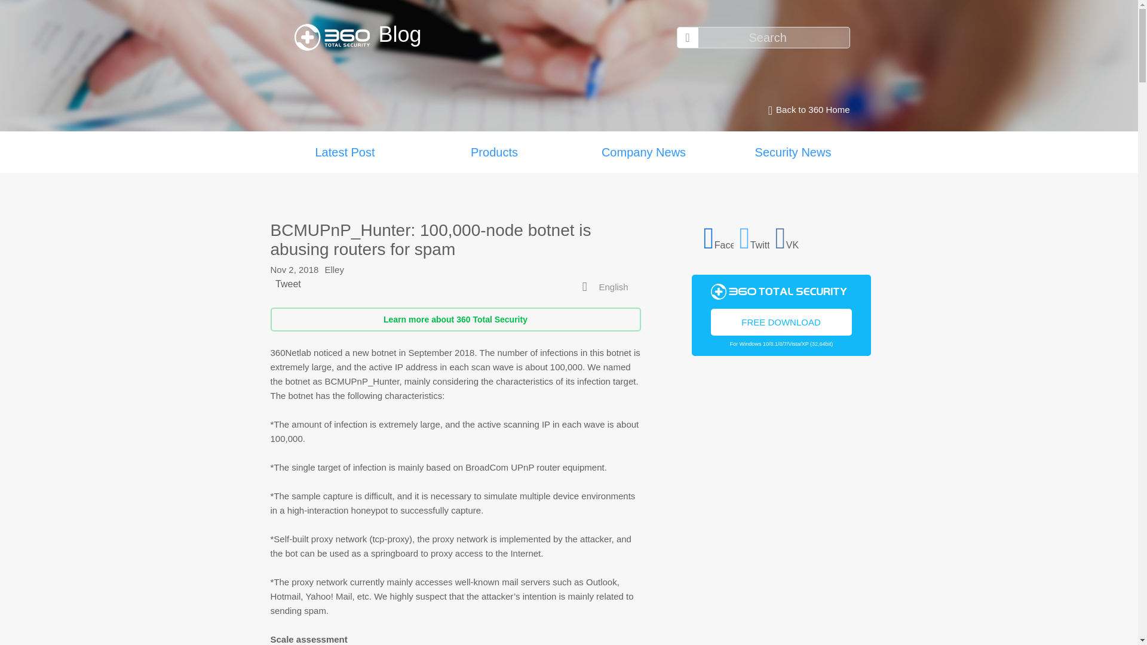  Describe the element at coordinates (781, 321) in the screenshot. I see `Free Download` at that location.